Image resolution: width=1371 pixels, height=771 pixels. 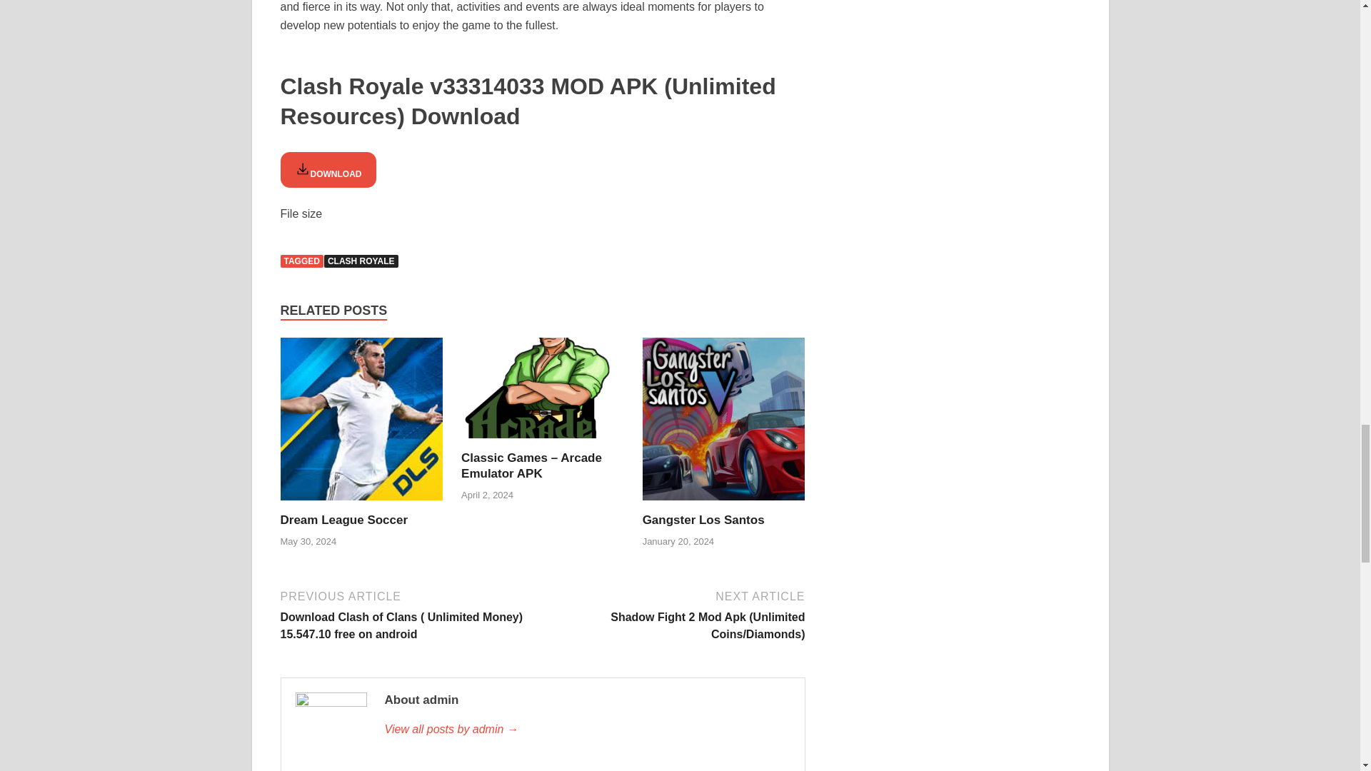 I want to click on Dream League Soccer, so click(x=361, y=424).